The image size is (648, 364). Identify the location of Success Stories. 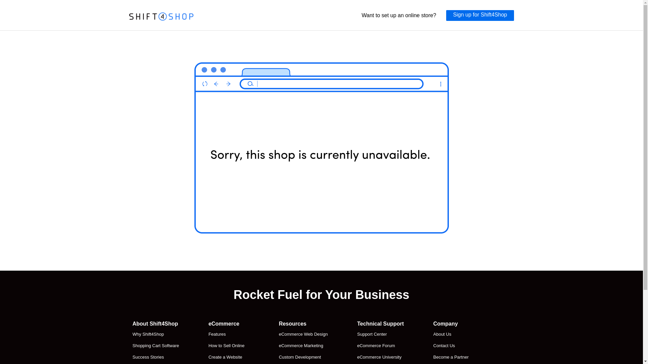
(155, 357).